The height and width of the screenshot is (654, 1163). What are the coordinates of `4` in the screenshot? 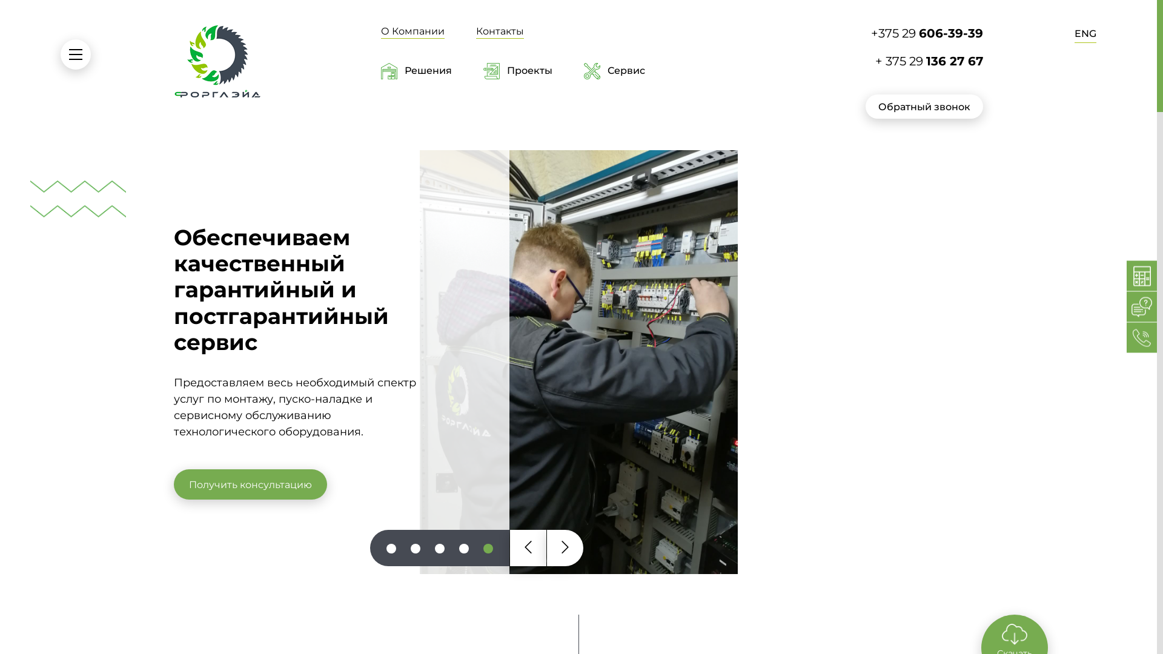 It's located at (464, 549).